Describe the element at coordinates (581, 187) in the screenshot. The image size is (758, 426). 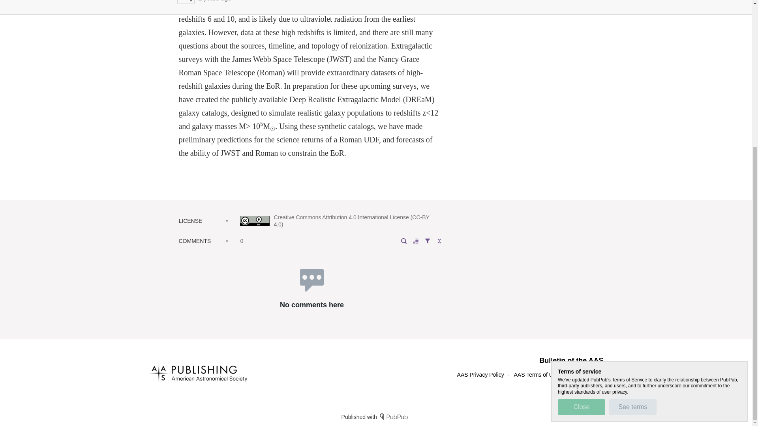
I see `Close` at that location.